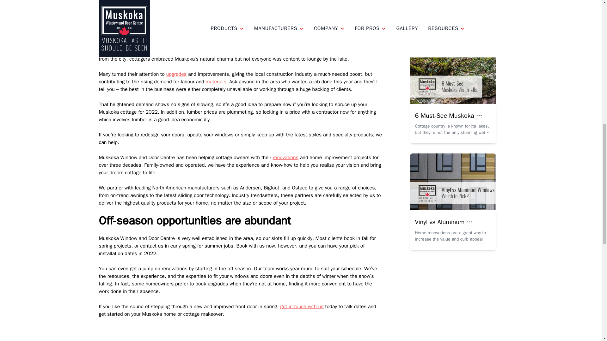 The width and height of the screenshot is (607, 341). I want to click on 6 Must-See Muskoka Waterfalls, so click(448, 120).